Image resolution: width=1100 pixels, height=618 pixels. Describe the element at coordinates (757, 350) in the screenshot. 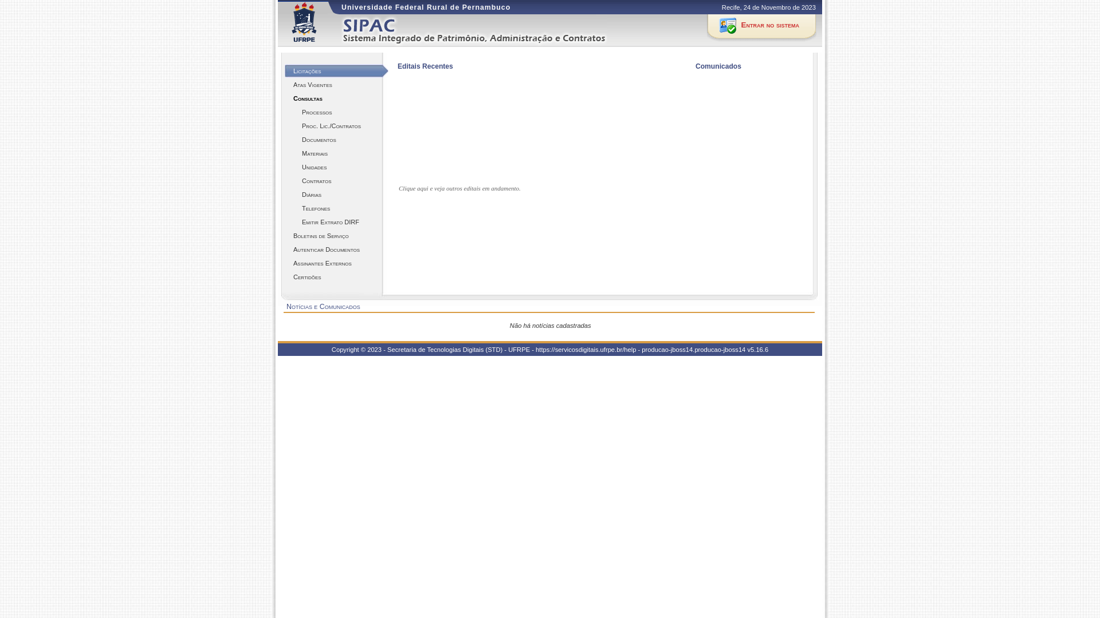

I see `v5.16.6` at that location.